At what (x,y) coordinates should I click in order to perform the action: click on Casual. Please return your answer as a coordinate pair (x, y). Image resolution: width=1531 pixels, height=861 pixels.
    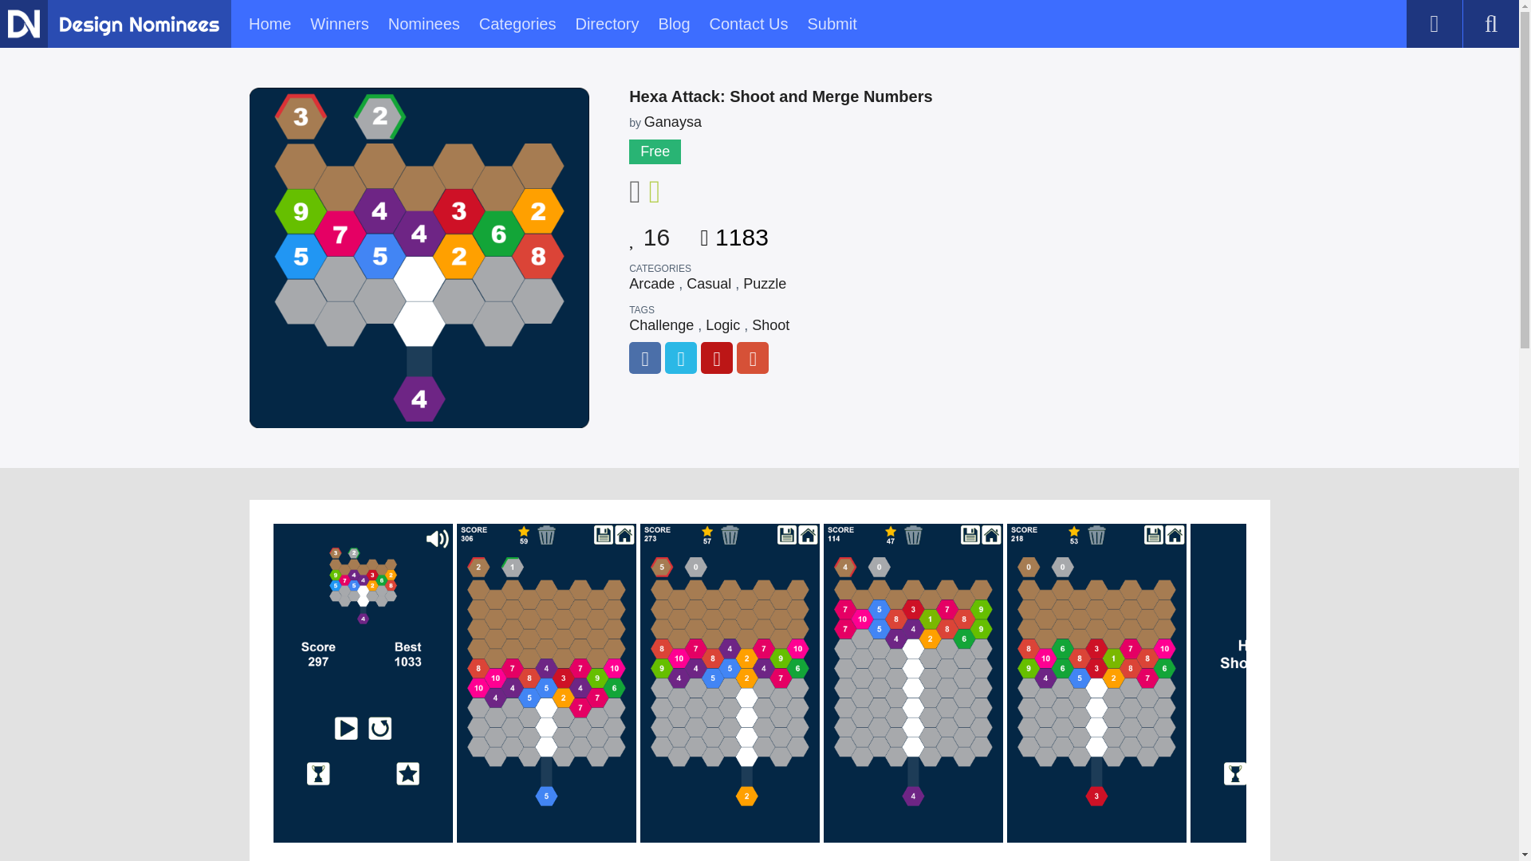
    Looking at the image, I should click on (708, 284).